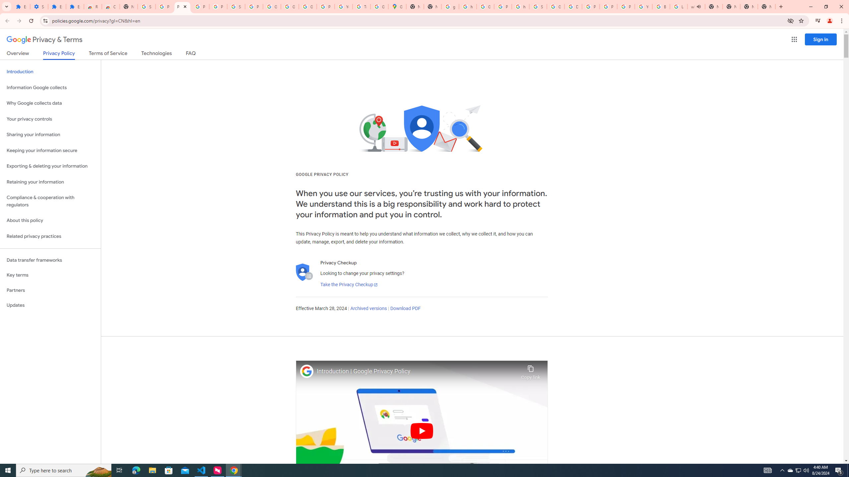  I want to click on Archived versions, so click(368, 309).